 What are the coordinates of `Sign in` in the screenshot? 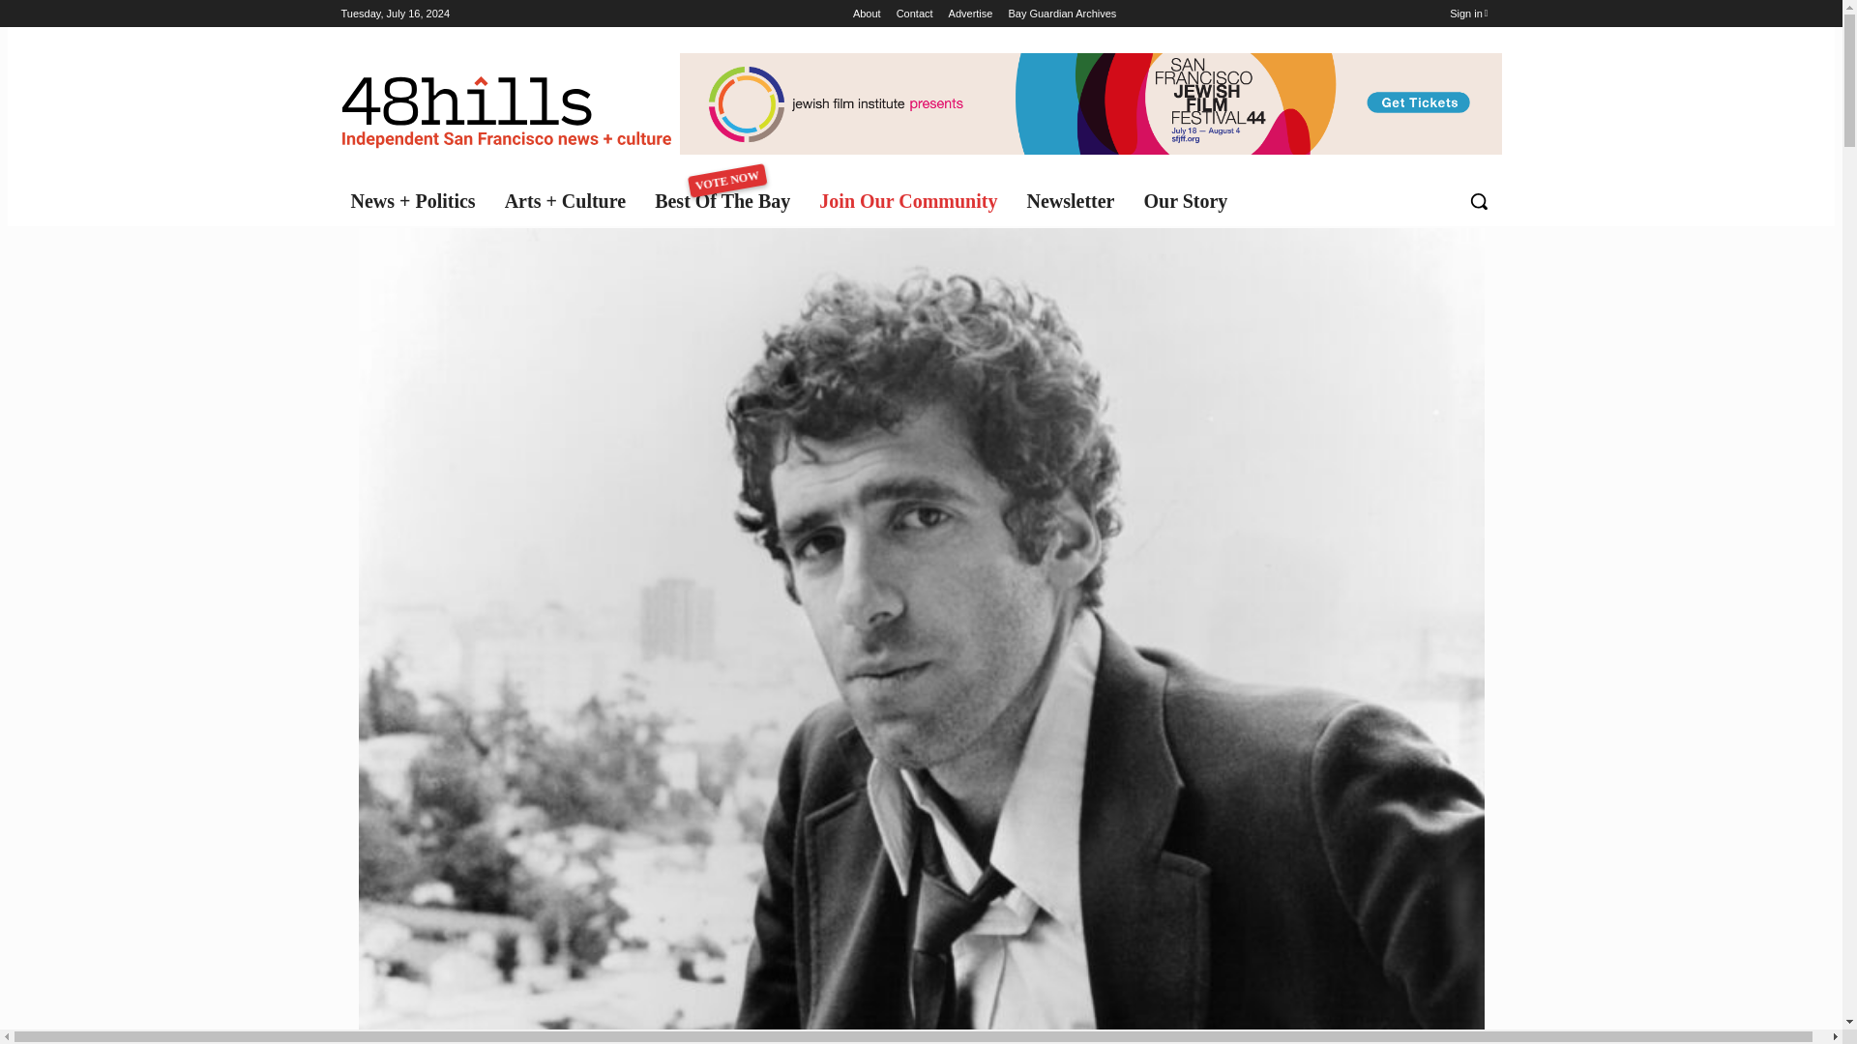 It's located at (867, 14).